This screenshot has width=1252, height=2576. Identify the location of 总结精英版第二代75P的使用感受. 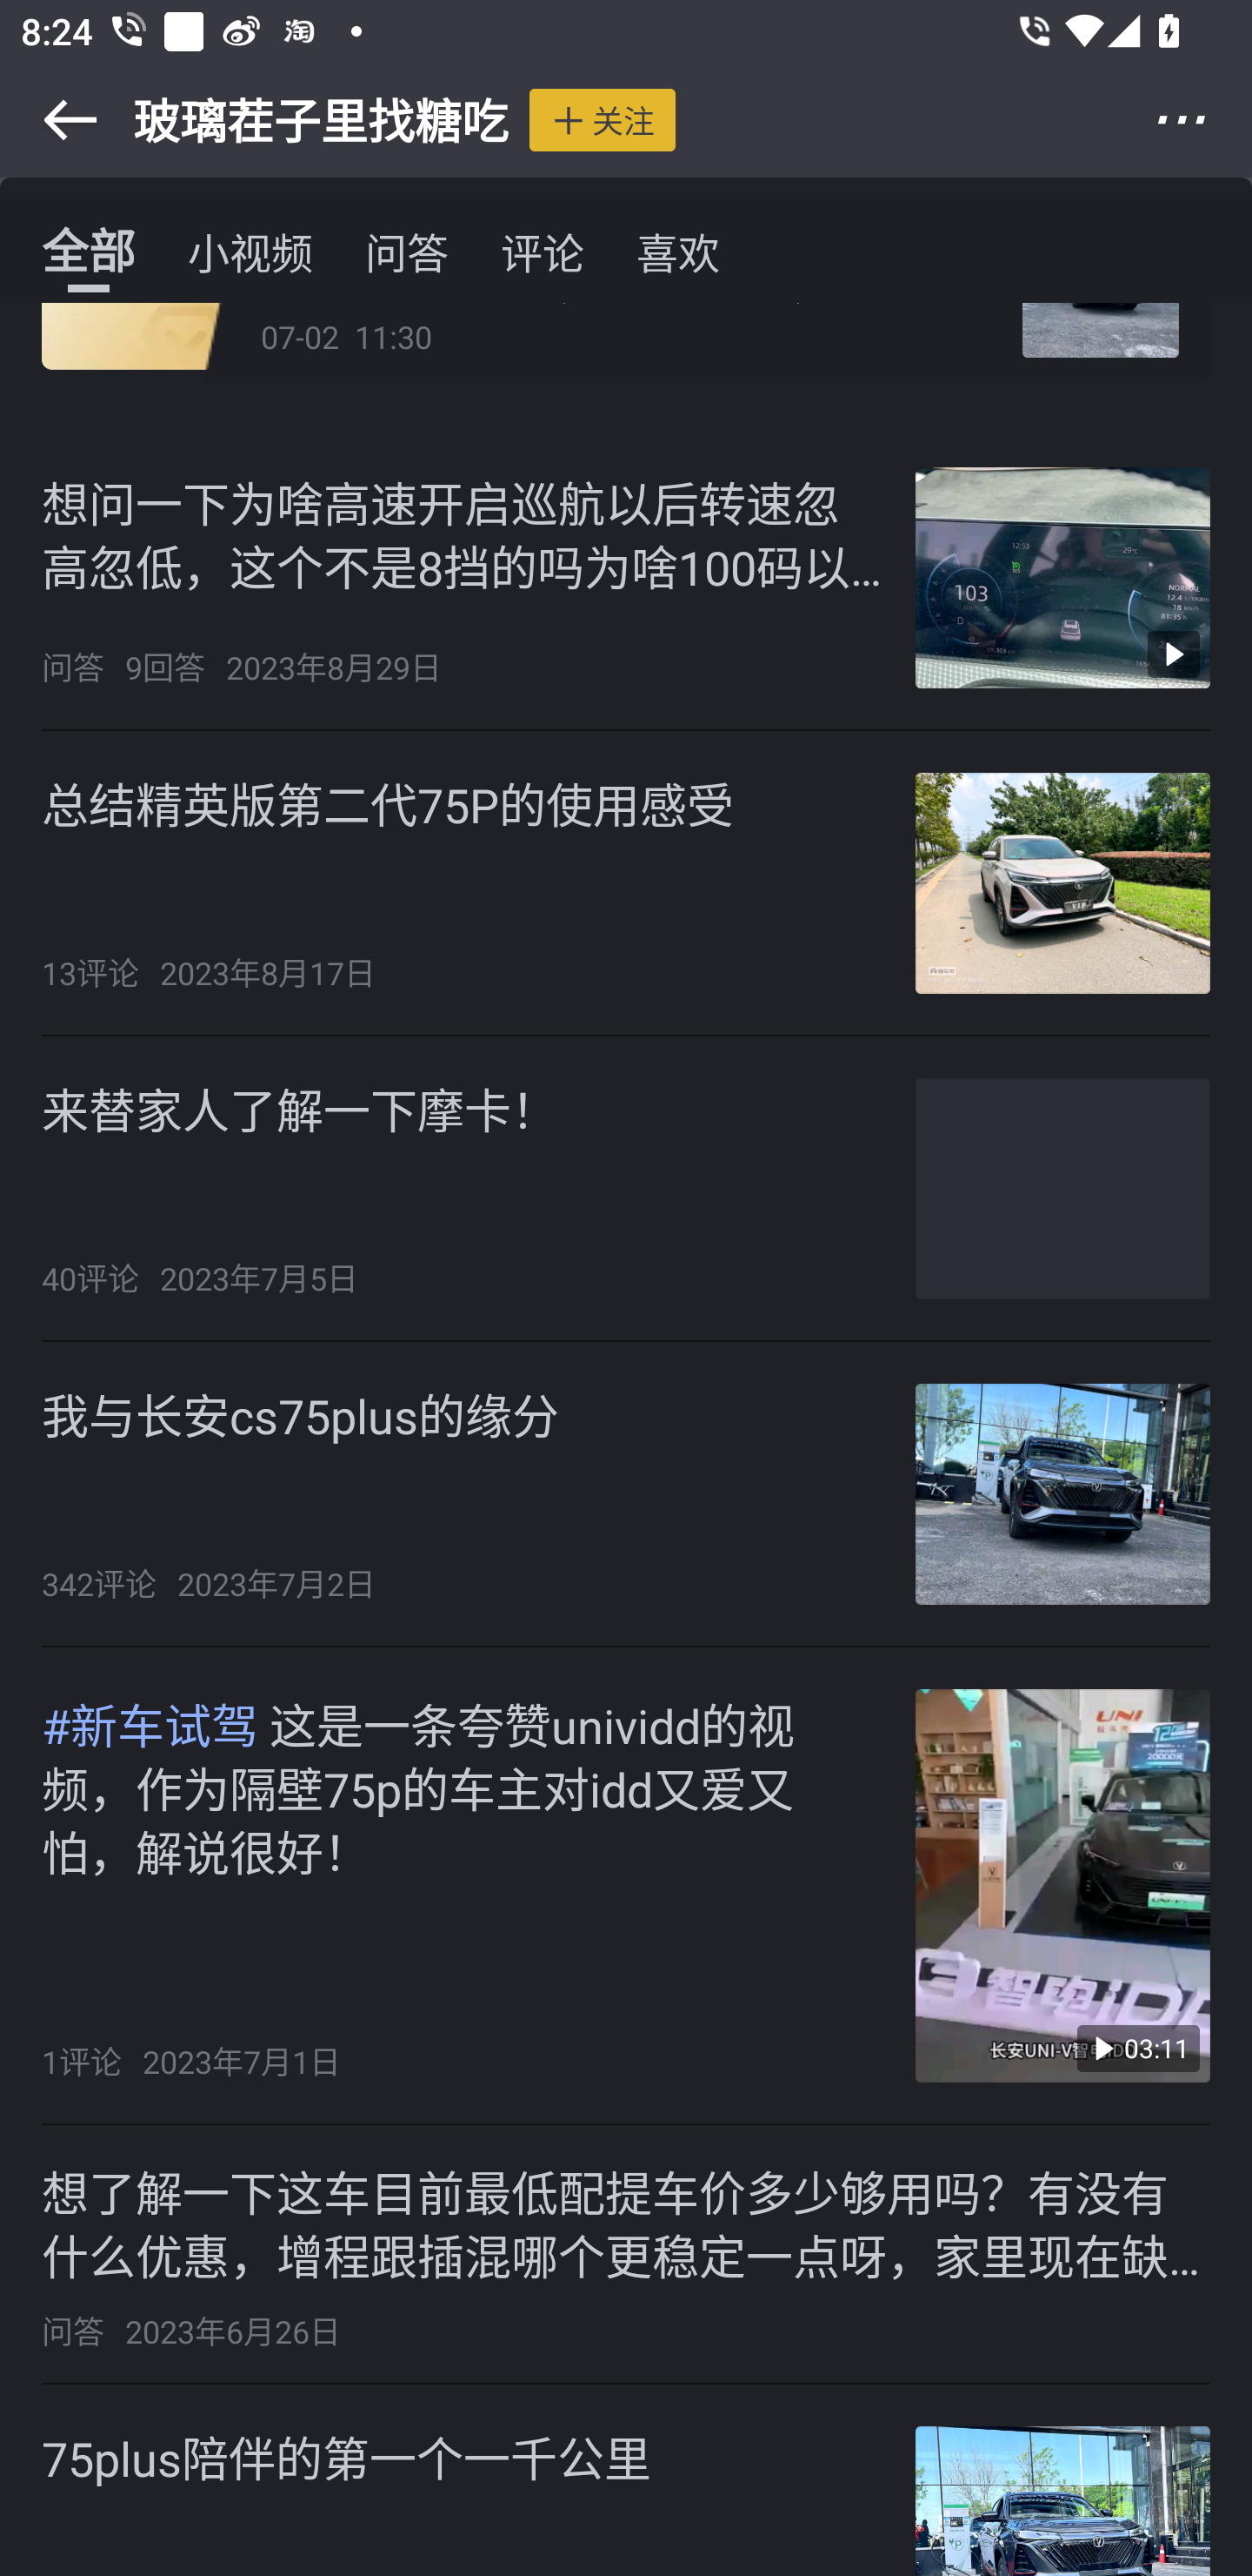
(387, 805).